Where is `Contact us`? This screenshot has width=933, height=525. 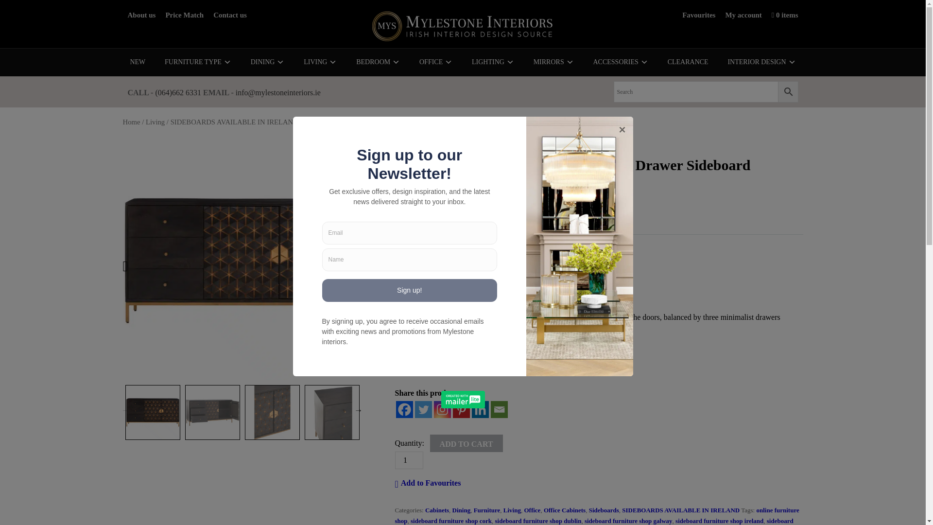 Contact us is located at coordinates (230, 15).